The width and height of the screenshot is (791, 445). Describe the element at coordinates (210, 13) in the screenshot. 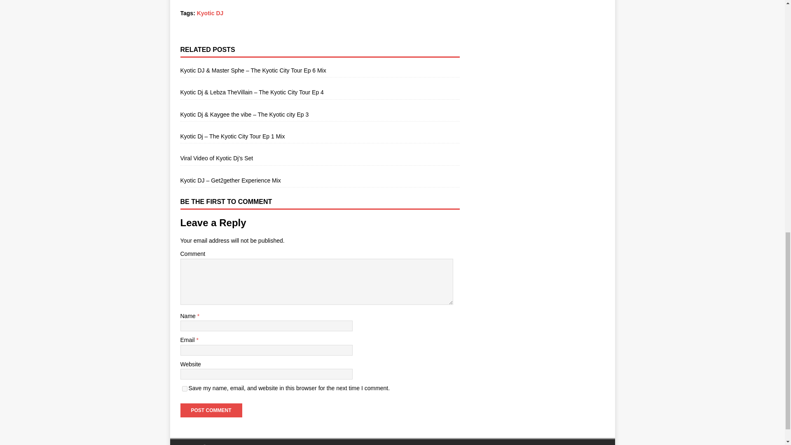

I see `Kyotic DJ` at that location.